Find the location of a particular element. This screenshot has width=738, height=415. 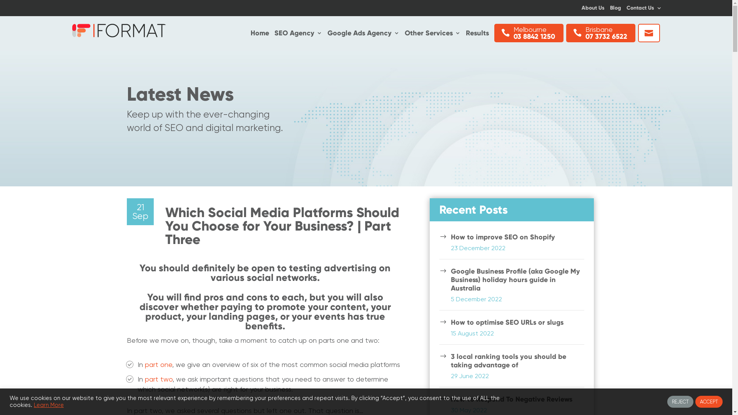

Brisbane
07 3732 6522 is located at coordinates (601, 33).